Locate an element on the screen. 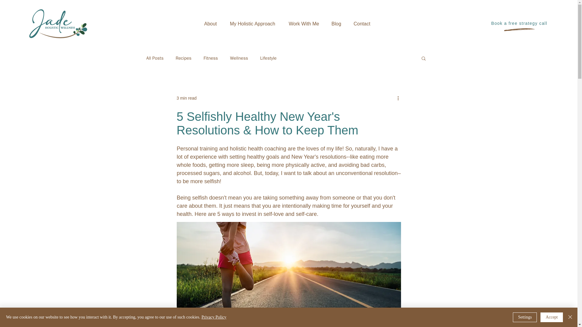  Lifestyle is located at coordinates (268, 58).